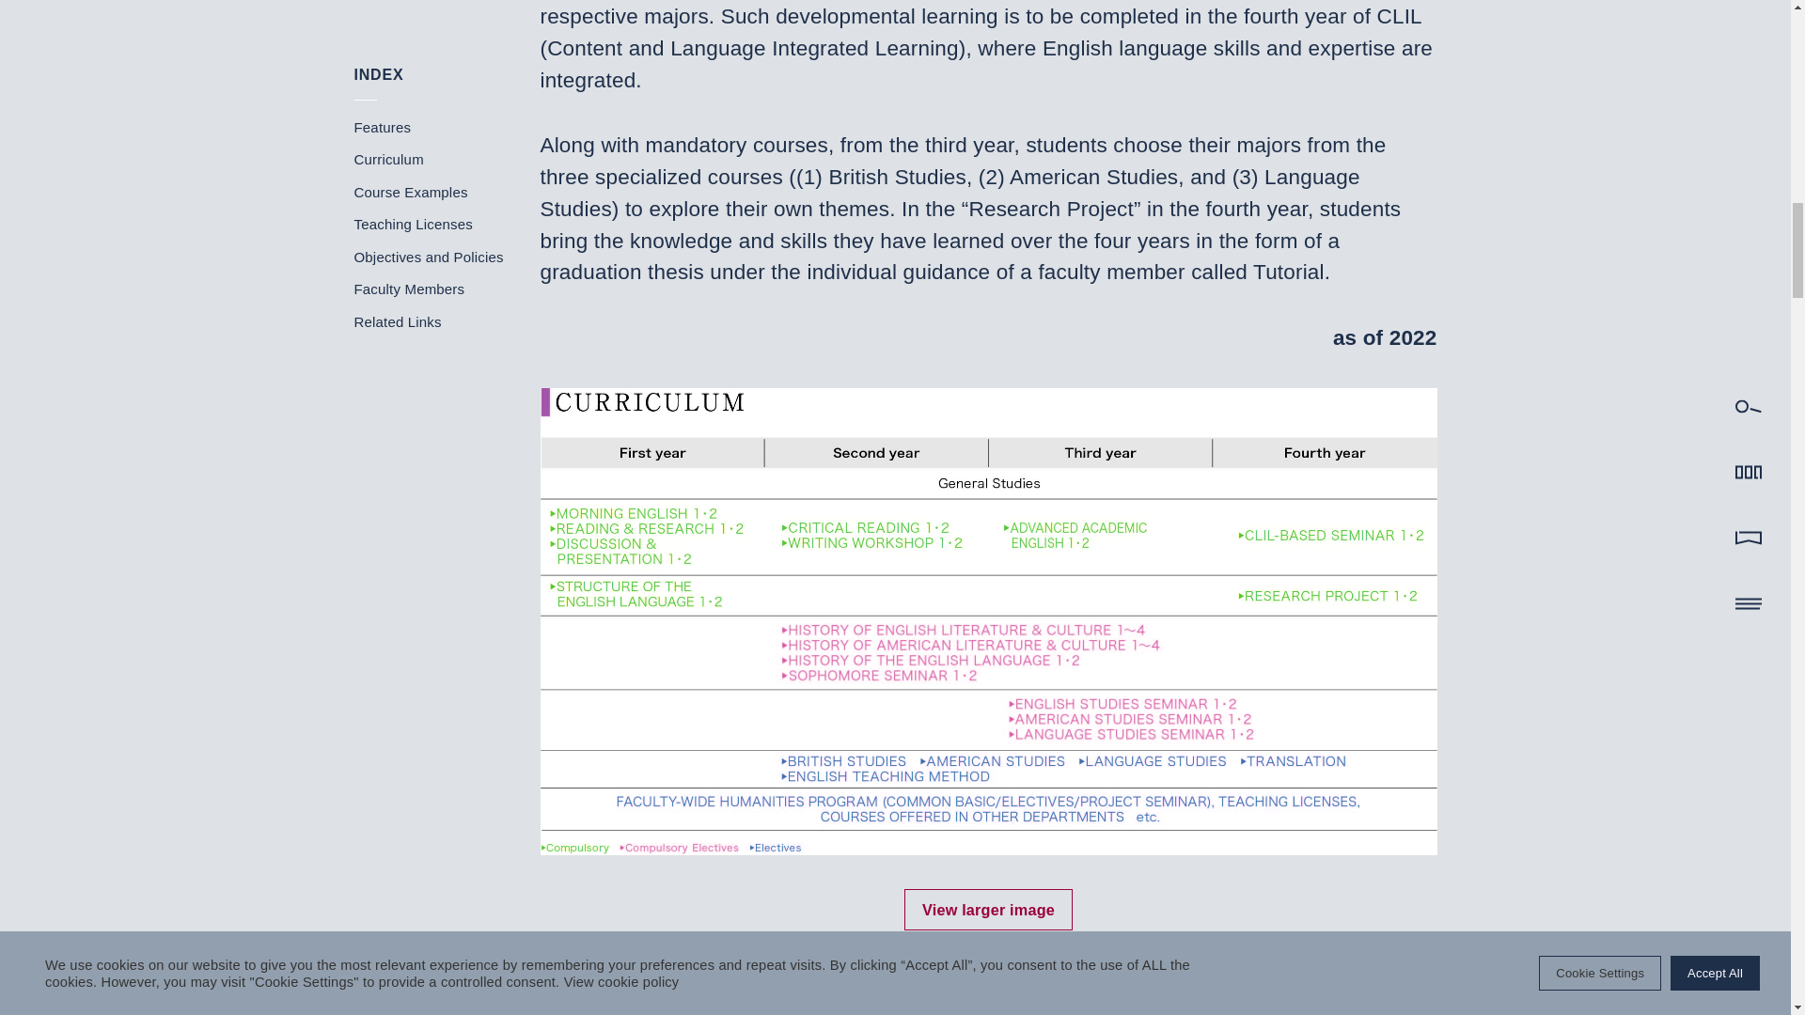 The height and width of the screenshot is (1015, 1805). Describe the element at coordinates (987, 910) in the screenshot. I see `View larger image` at that location.